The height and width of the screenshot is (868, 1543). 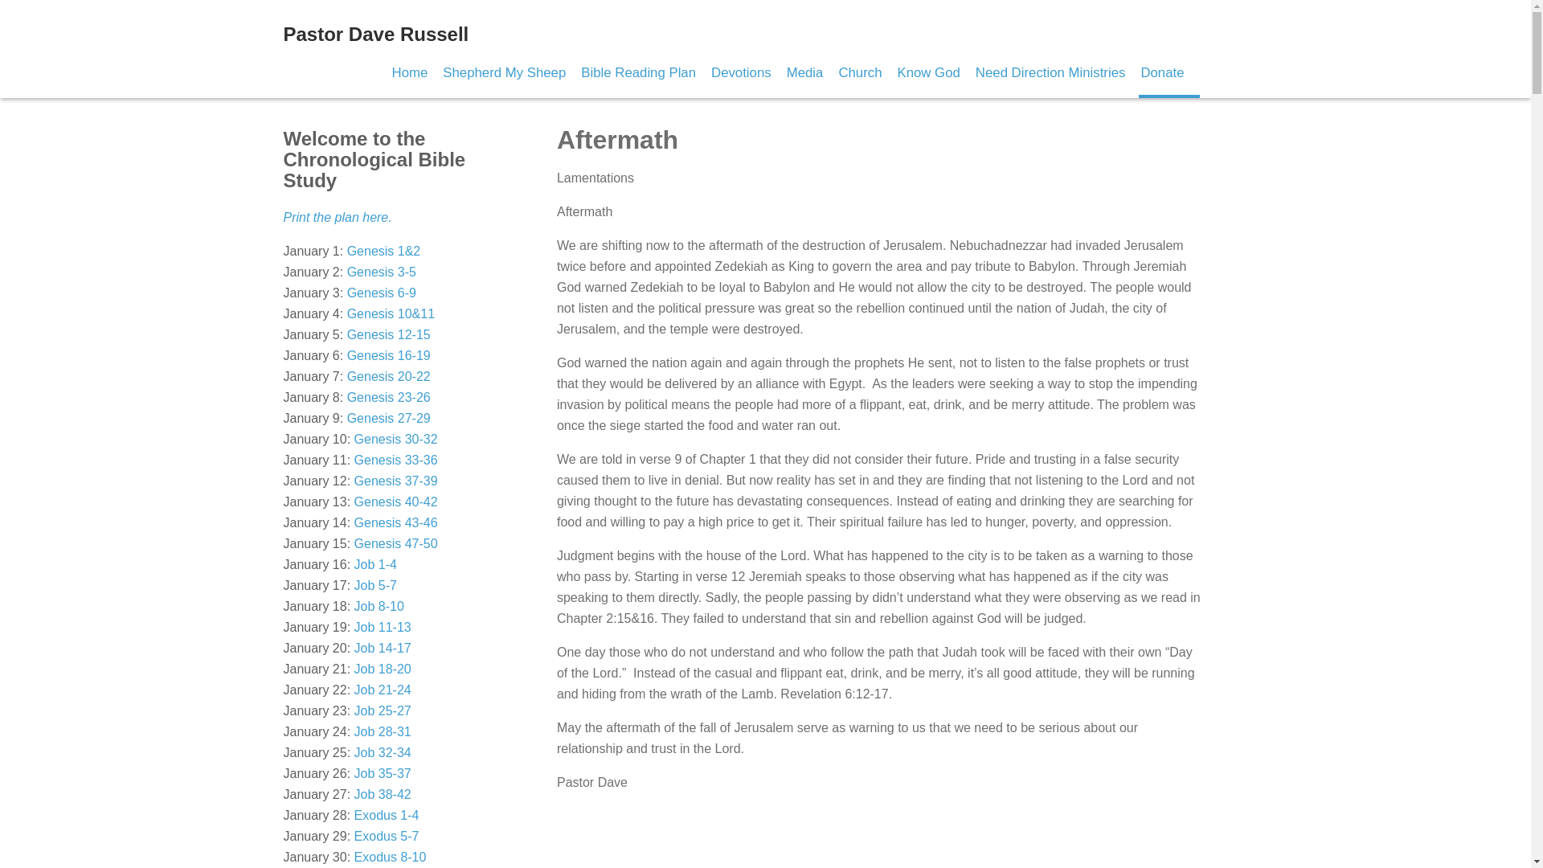 What do you see at coordinates (927, 72) in the screenshot?
I see `Know God` at bounding box center [927, 72].